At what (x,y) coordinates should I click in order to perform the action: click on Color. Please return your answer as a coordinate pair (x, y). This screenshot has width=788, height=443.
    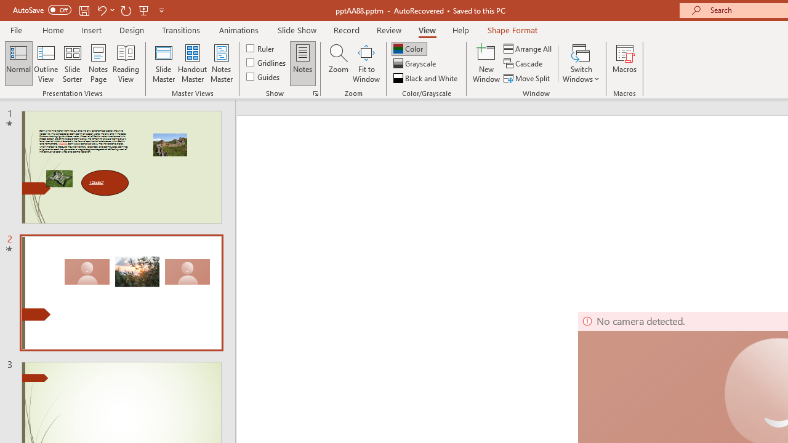
    Looking at the image, I should click on (409, 48).